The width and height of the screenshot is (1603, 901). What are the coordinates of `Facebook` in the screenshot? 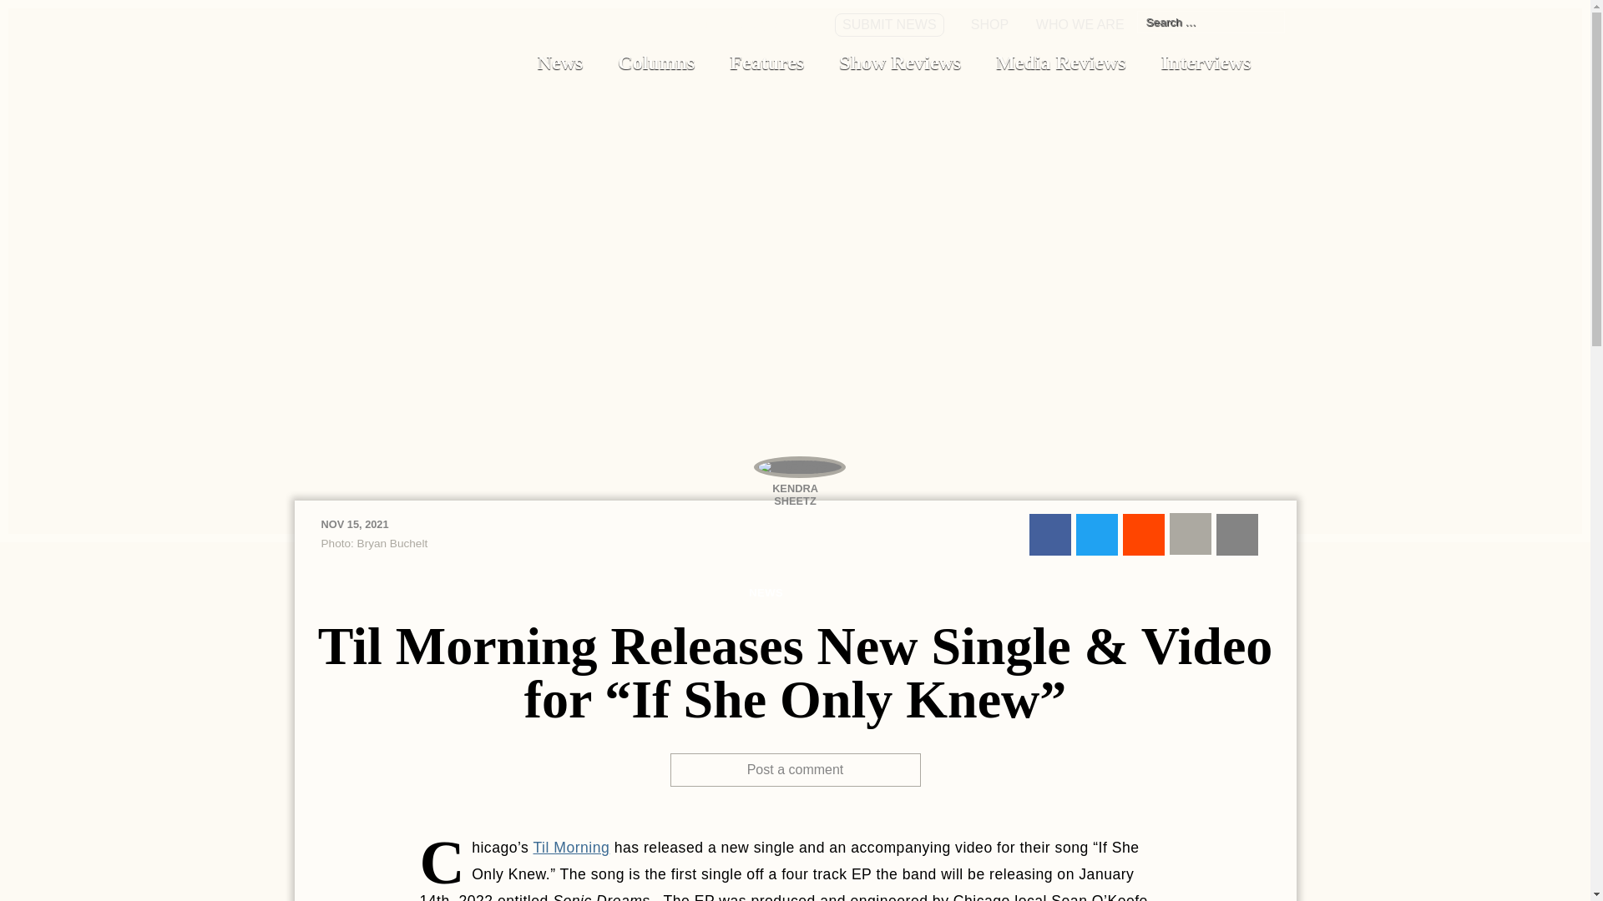 It's located at (1049, 534).